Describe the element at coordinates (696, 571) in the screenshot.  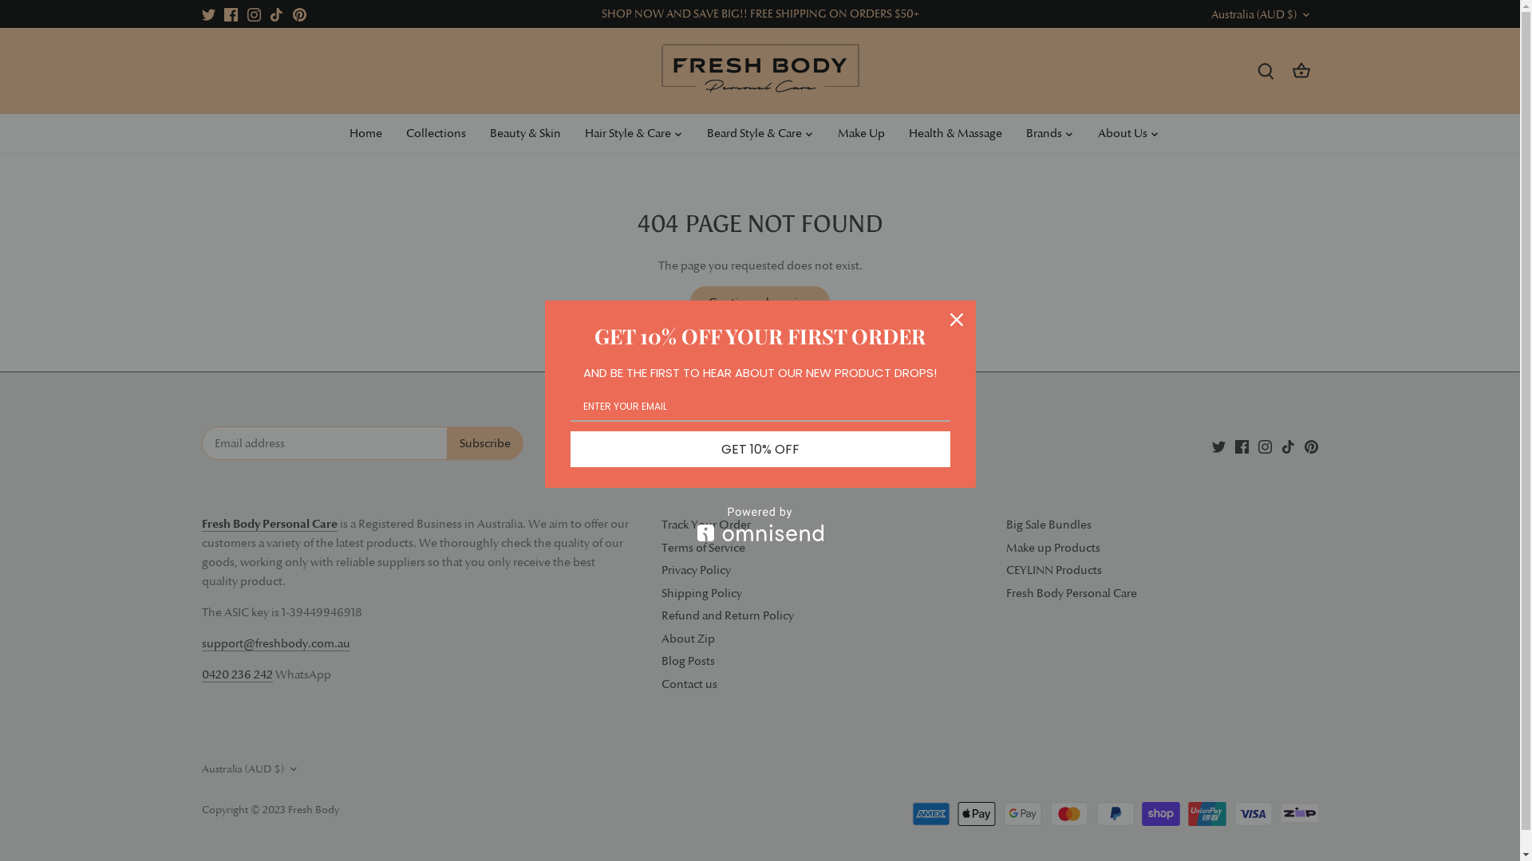
I see `Privacy Policy` at that location.